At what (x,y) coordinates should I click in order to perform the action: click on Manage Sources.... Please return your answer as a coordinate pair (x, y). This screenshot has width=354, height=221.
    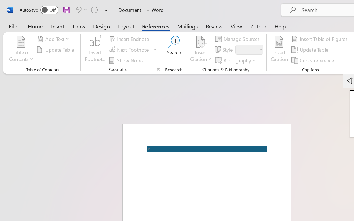
    Looking at the image, I should click on (238, 39).